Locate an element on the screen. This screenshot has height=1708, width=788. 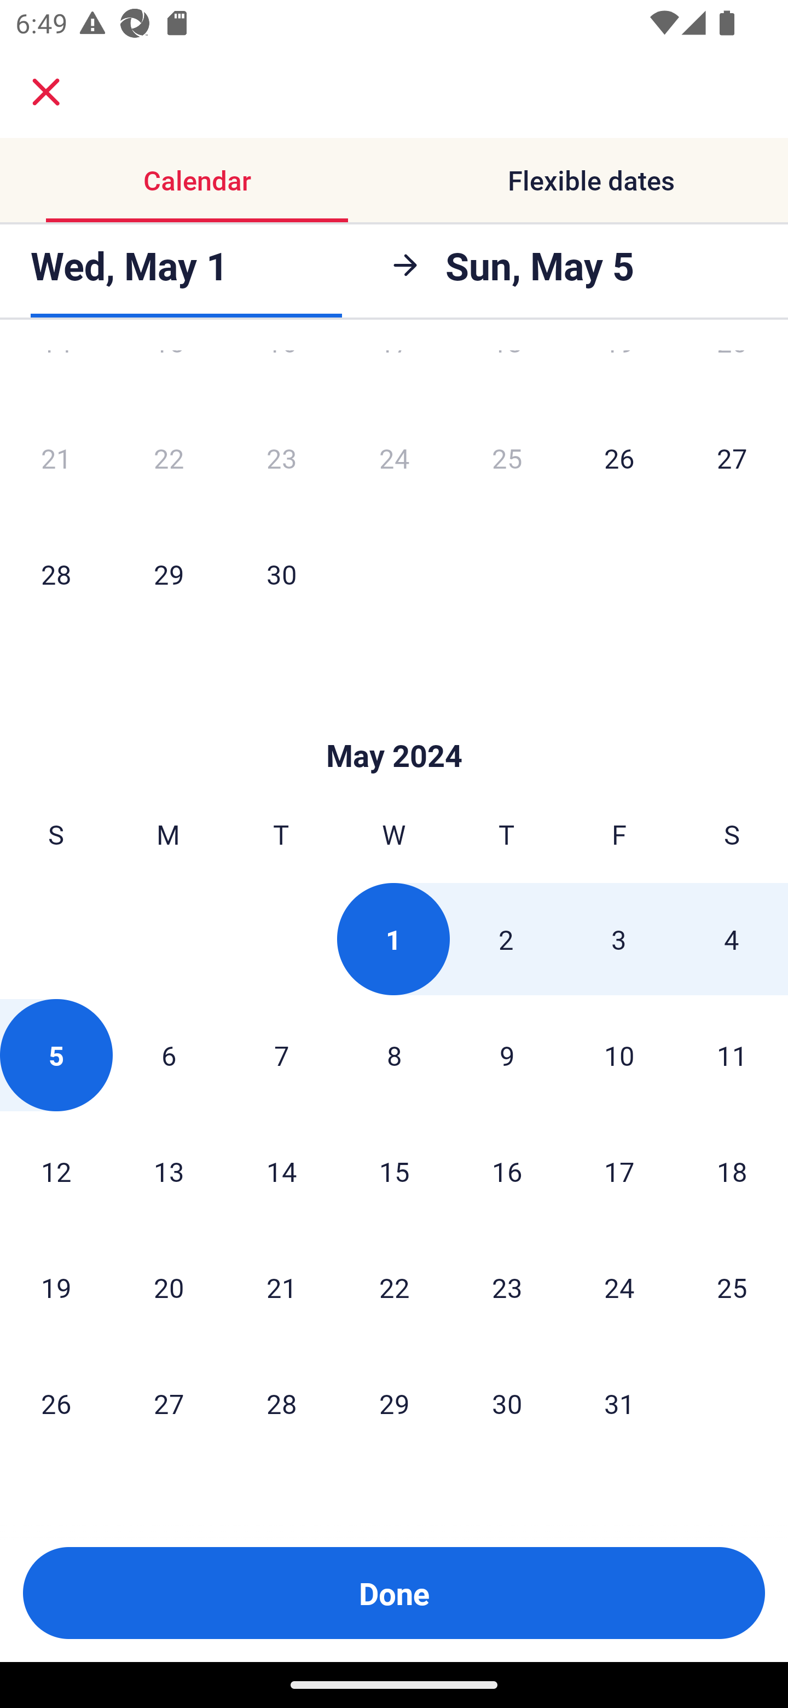
12 Sunday, May 12, 2024 is located at coordinates (56, 1172).